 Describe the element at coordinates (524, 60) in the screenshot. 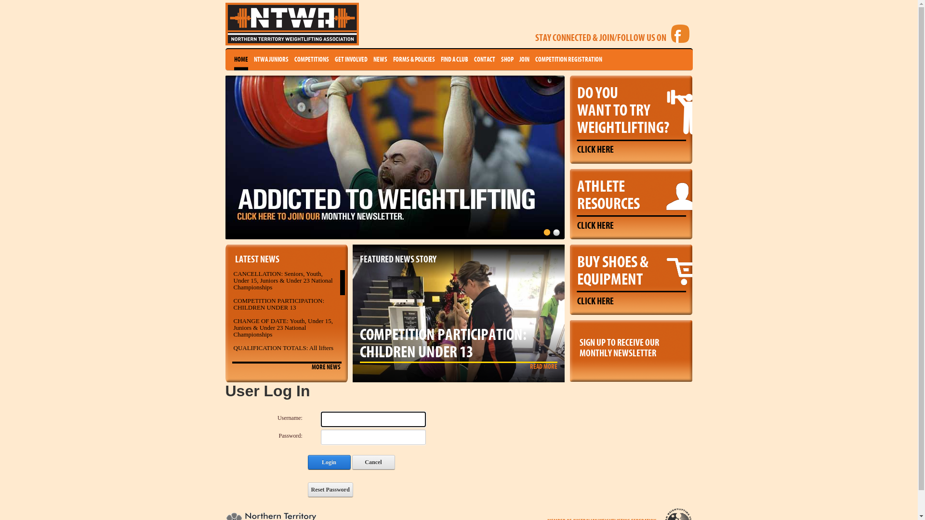

I see `JOIN` at that location.